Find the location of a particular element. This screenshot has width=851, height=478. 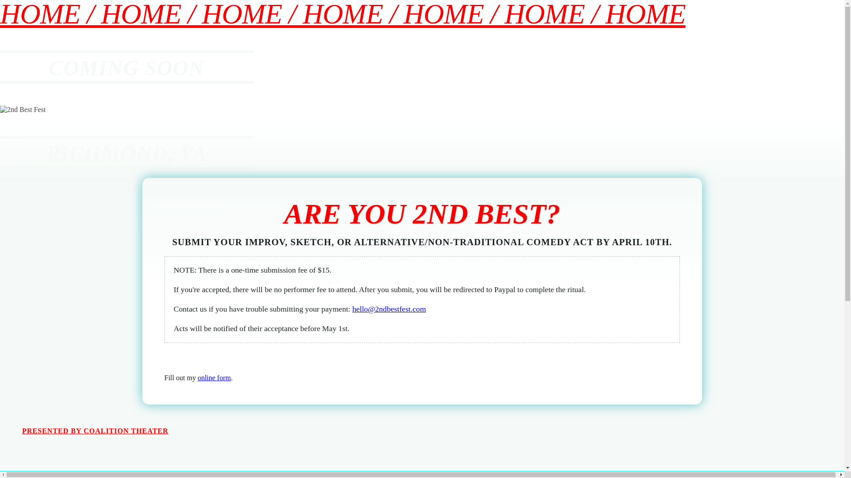

hello@2ndbestfest.com is located at coordinates (389, 309).